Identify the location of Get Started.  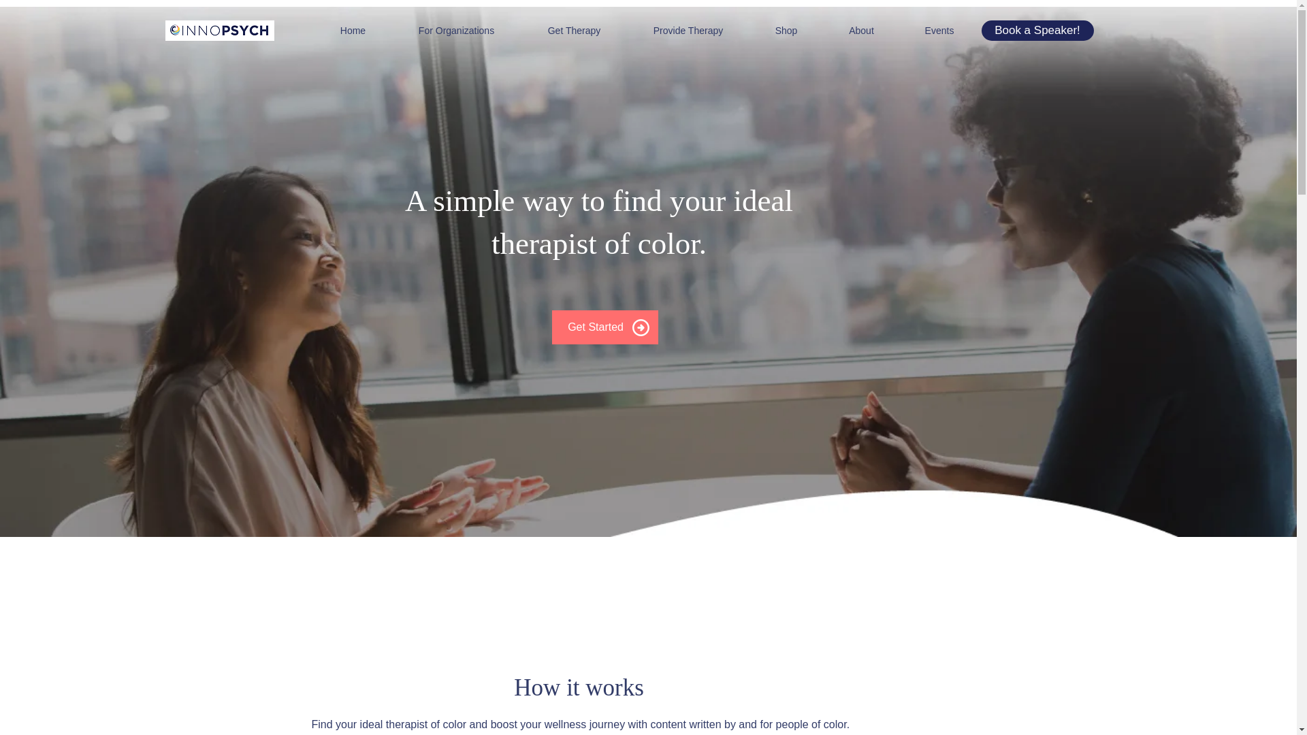
(590, 327).